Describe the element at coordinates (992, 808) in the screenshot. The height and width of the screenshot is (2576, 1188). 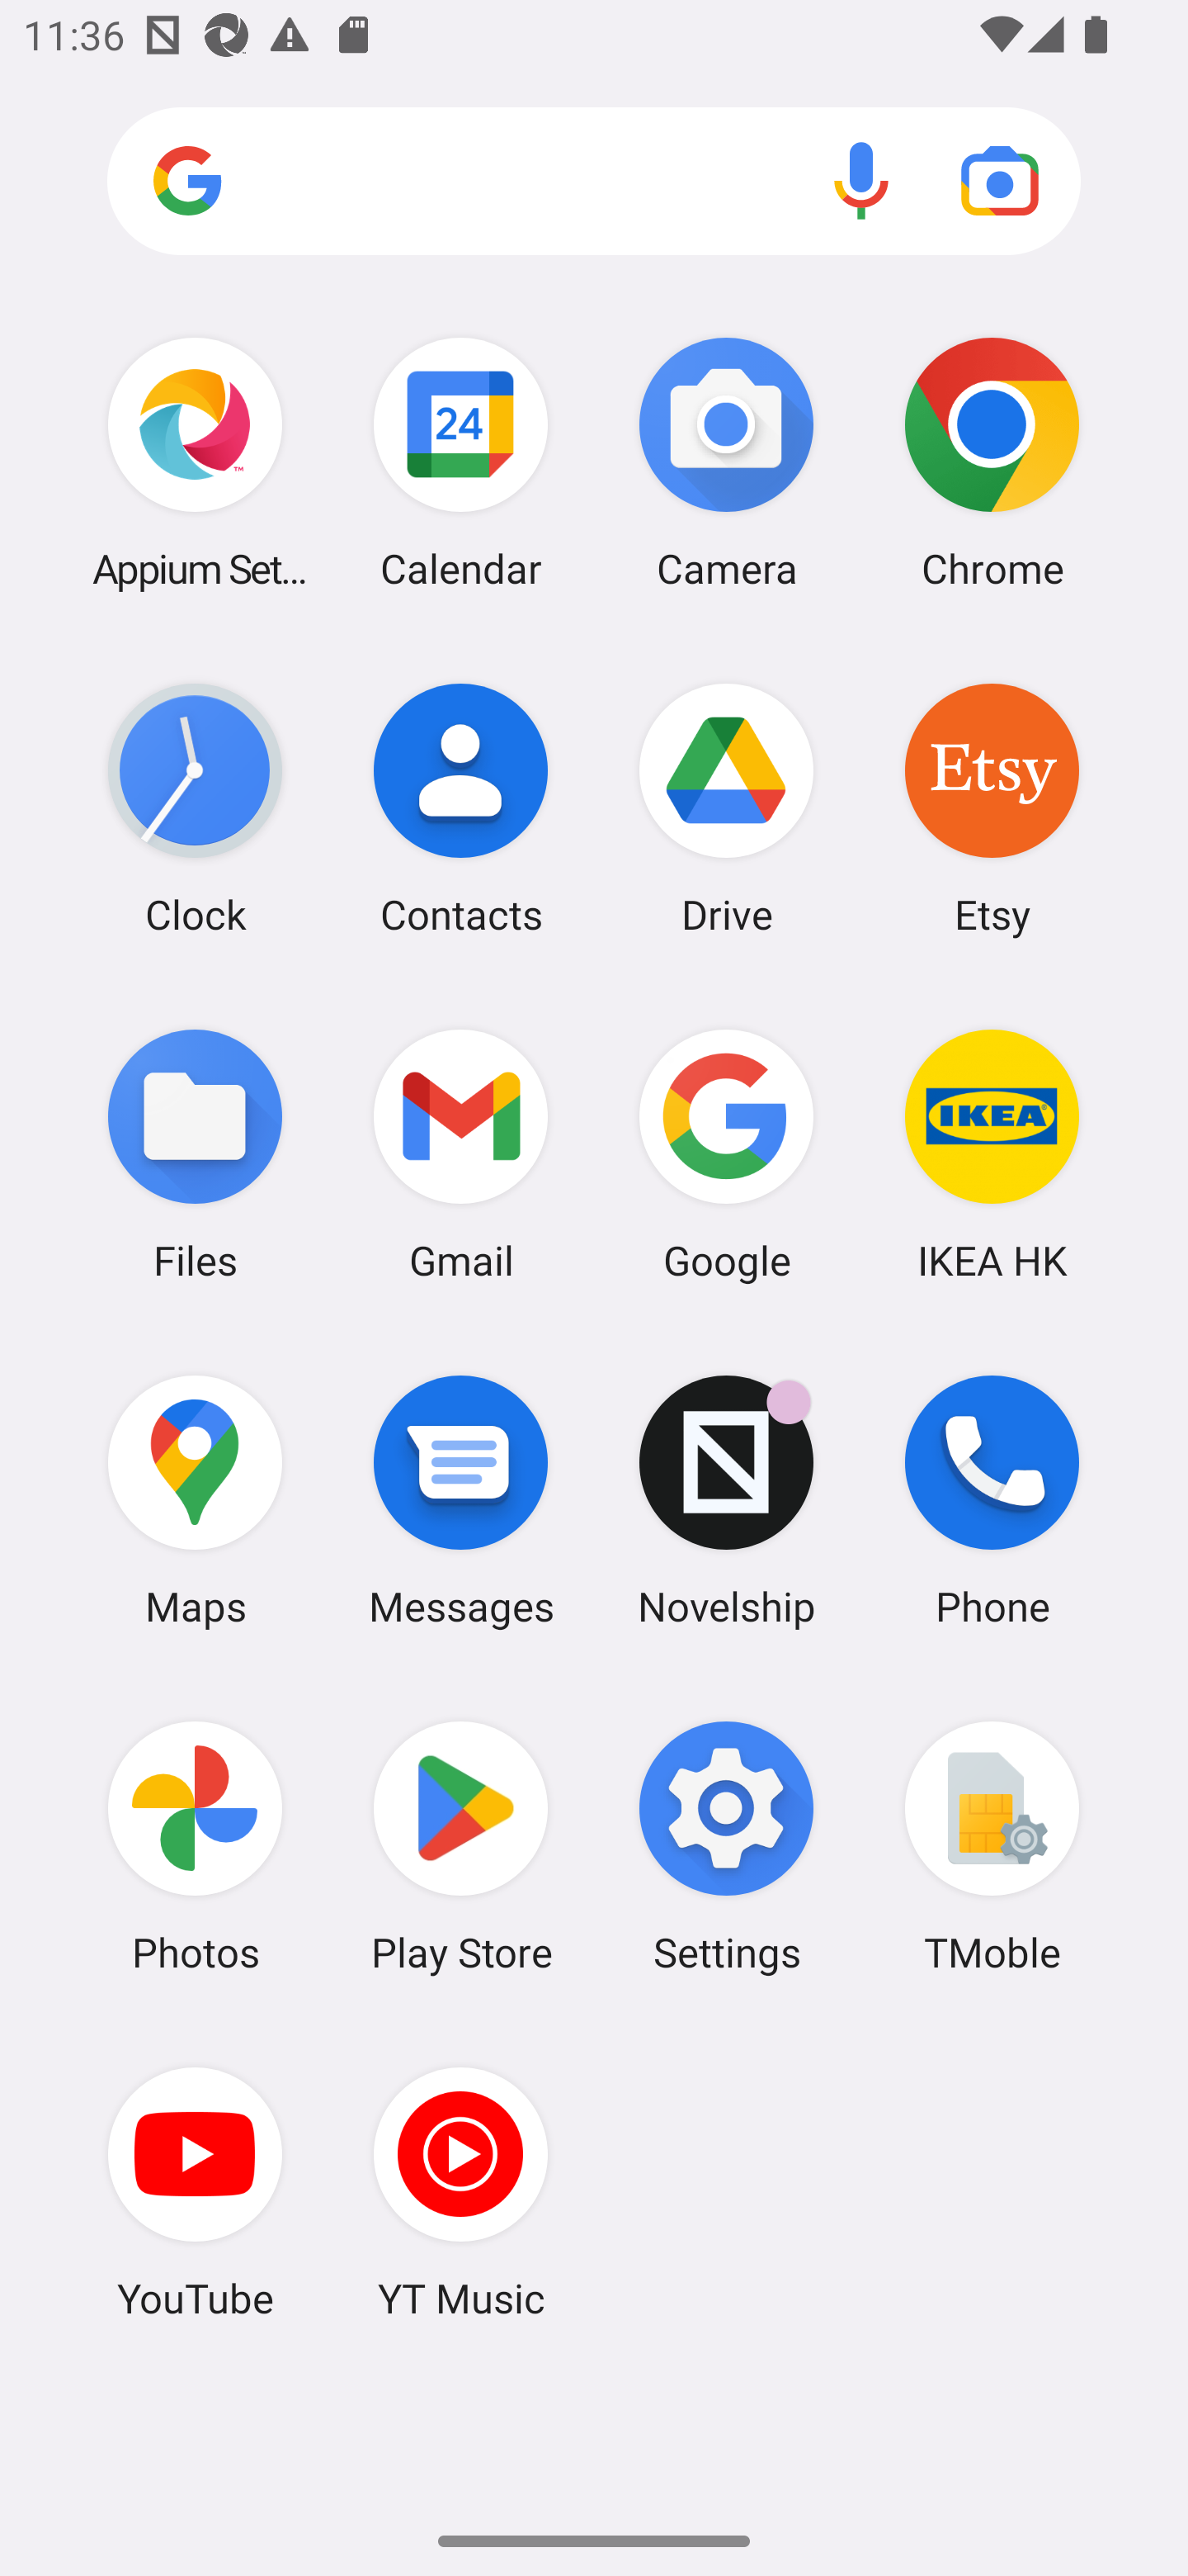
I see `Etsy` at that location.